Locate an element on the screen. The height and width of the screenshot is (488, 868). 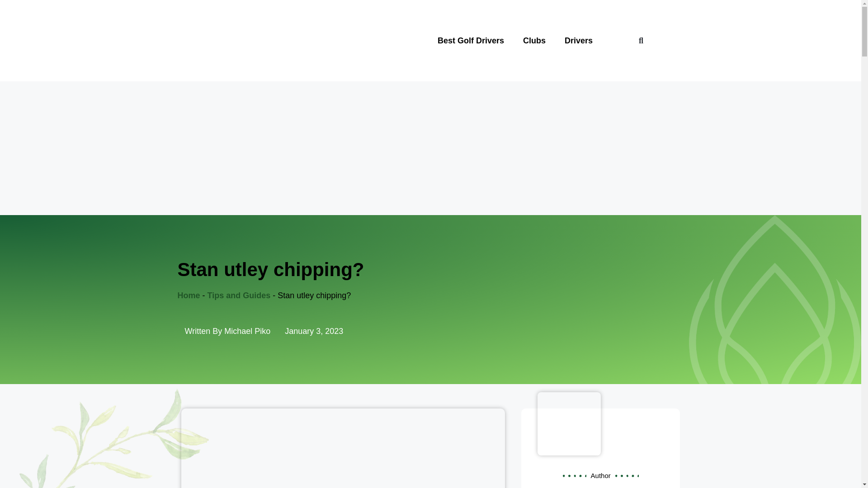
Home is located at coordinates (188, 296).